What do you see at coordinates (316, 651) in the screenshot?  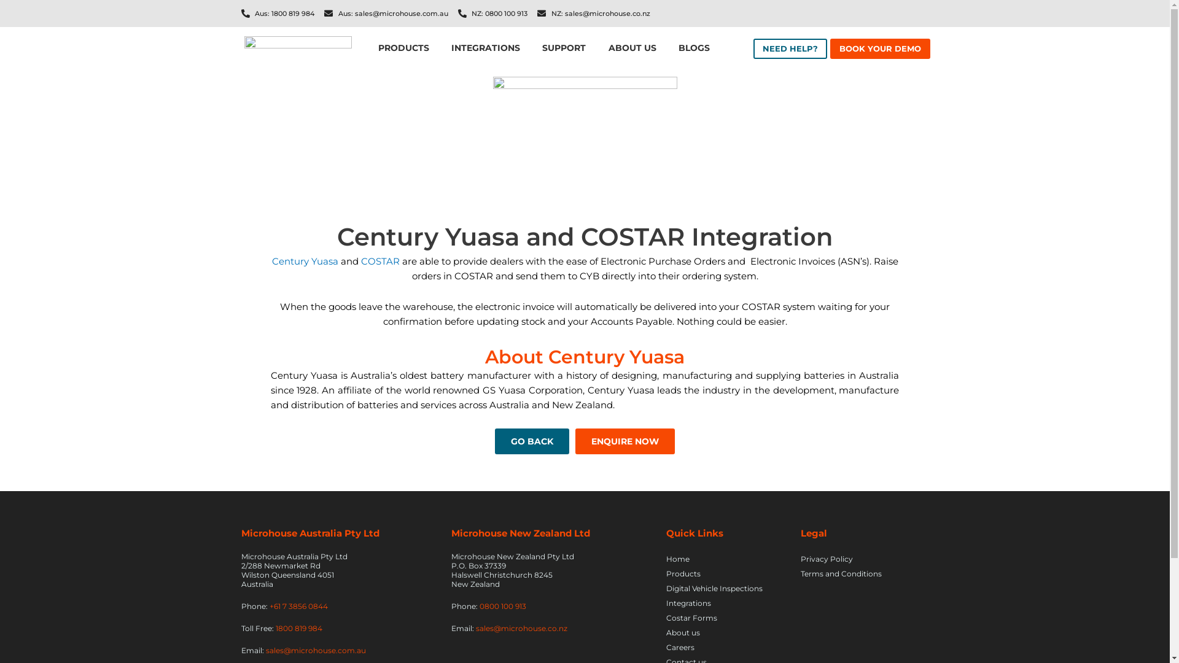 I see `sales@microhouse.com.au` at bounding box center [316, 651].